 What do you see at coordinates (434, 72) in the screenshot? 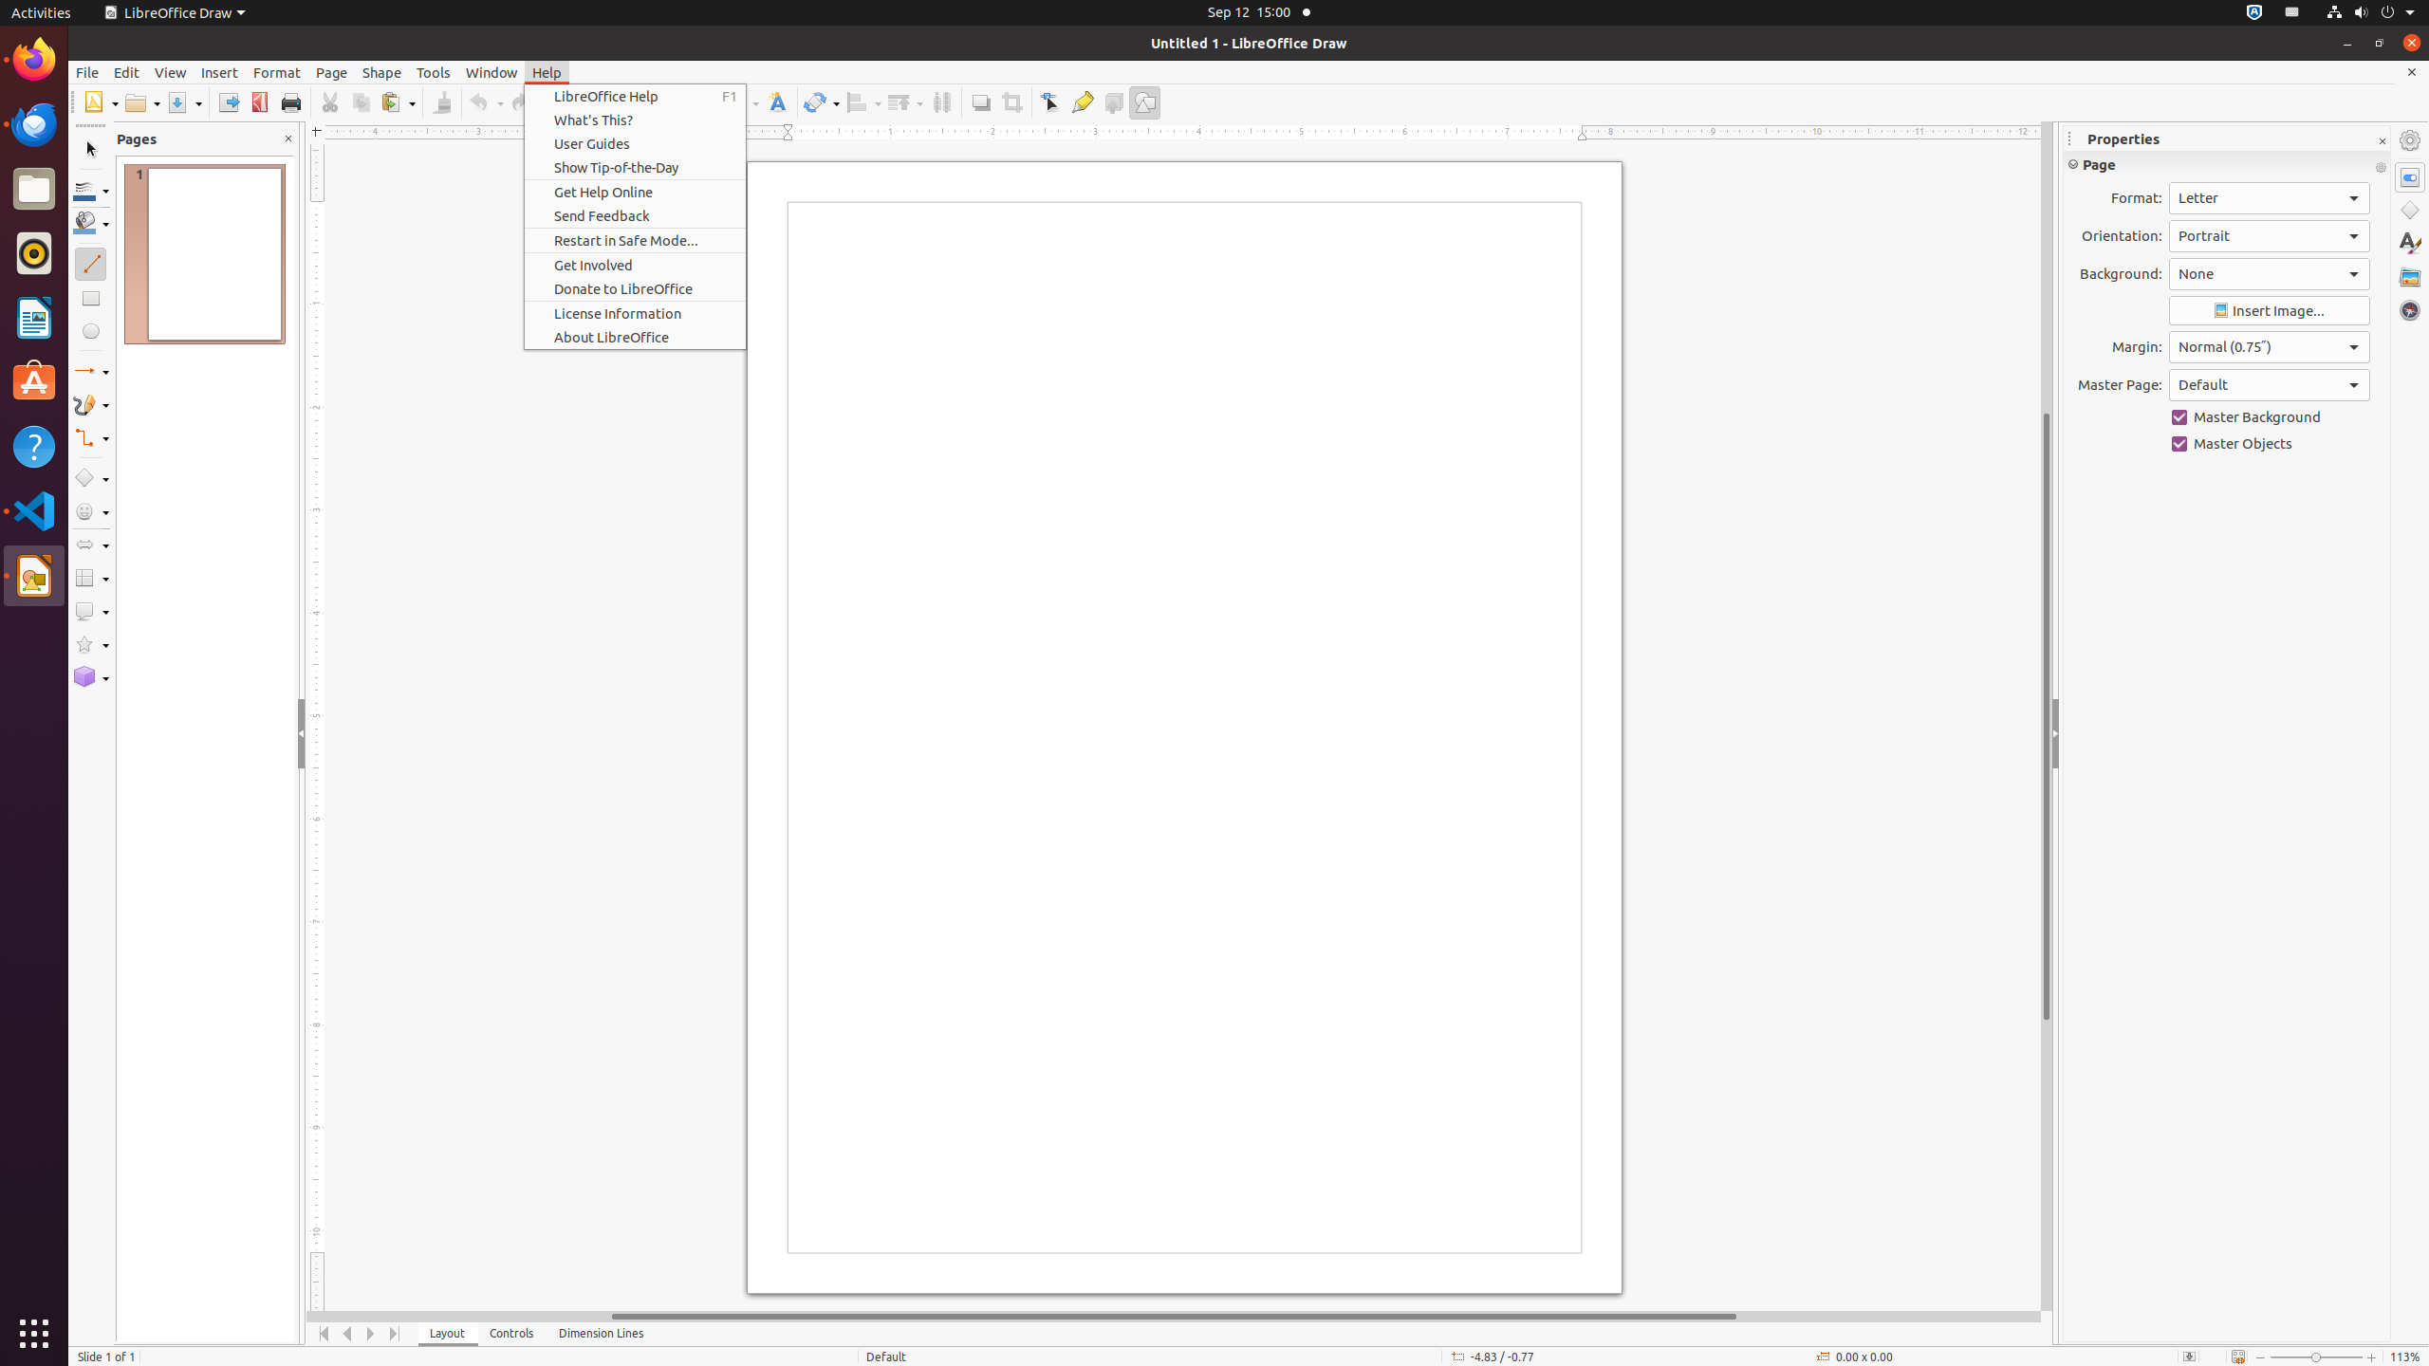
I see `Tools` at bounding box center [434, 72].